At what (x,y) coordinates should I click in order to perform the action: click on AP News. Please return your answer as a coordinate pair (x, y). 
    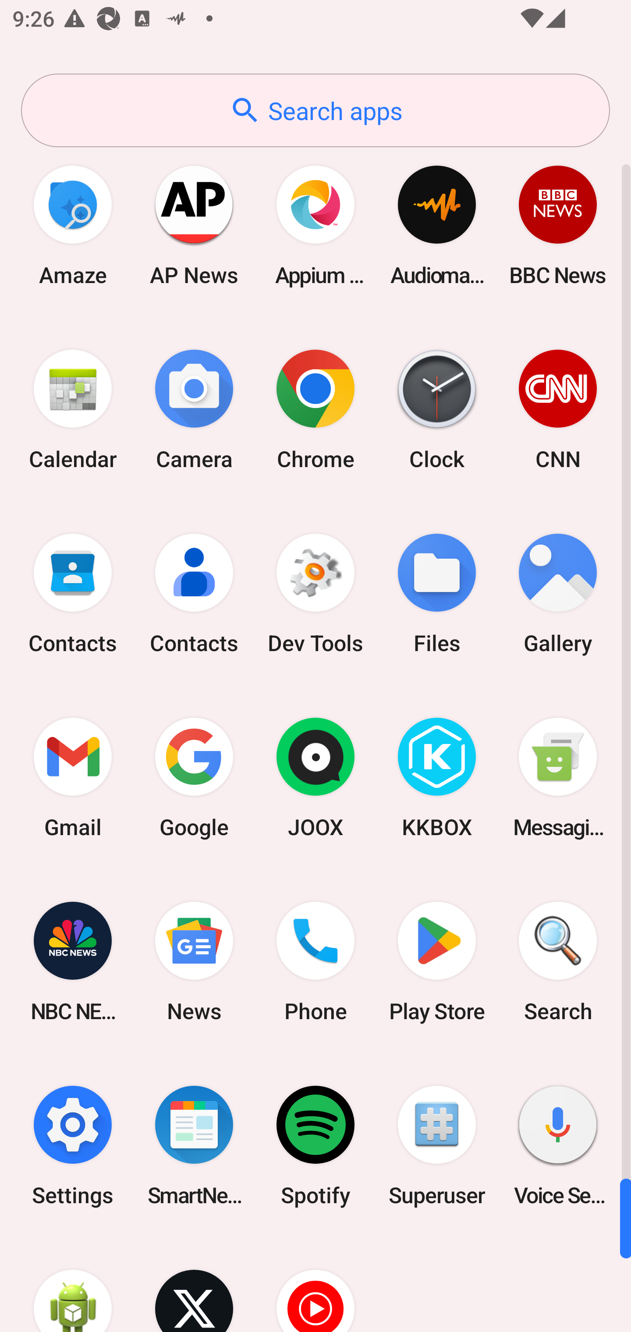
    Looking at the image, I should click on (194, 225).